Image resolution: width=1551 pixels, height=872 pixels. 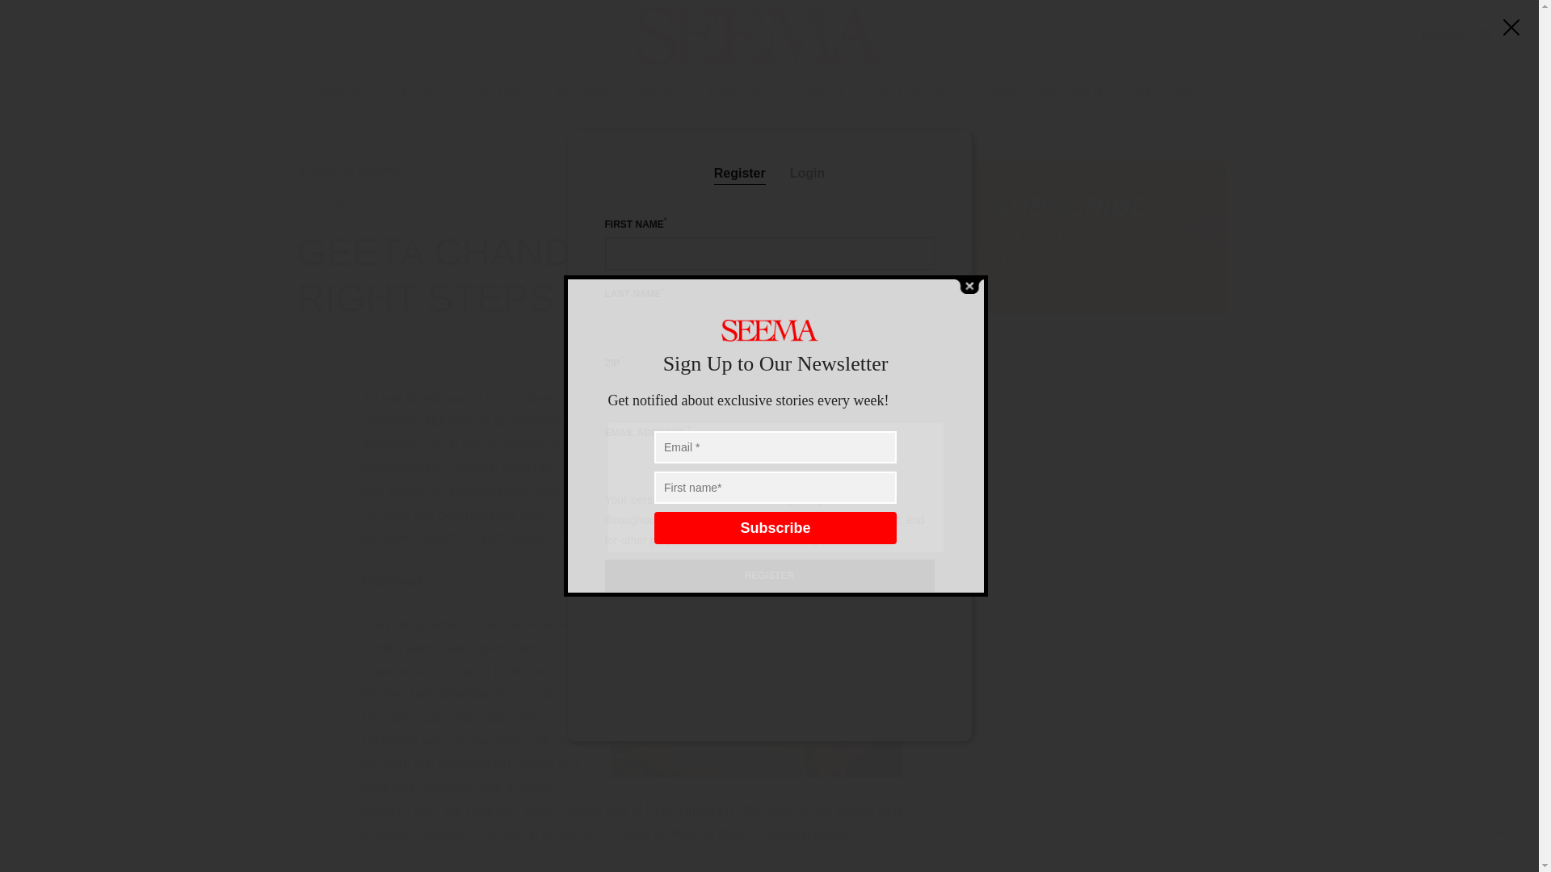 What do you see at coordinates (422, 94) in the screenshot?
I see `BLOG` at bounding box center [422, 94].